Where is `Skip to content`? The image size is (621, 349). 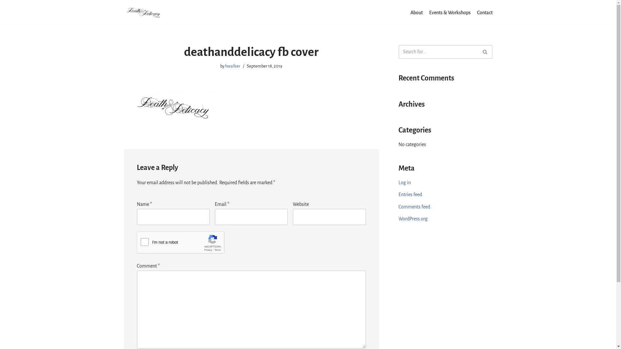 Skip to content is located at coordinates (5, 14).